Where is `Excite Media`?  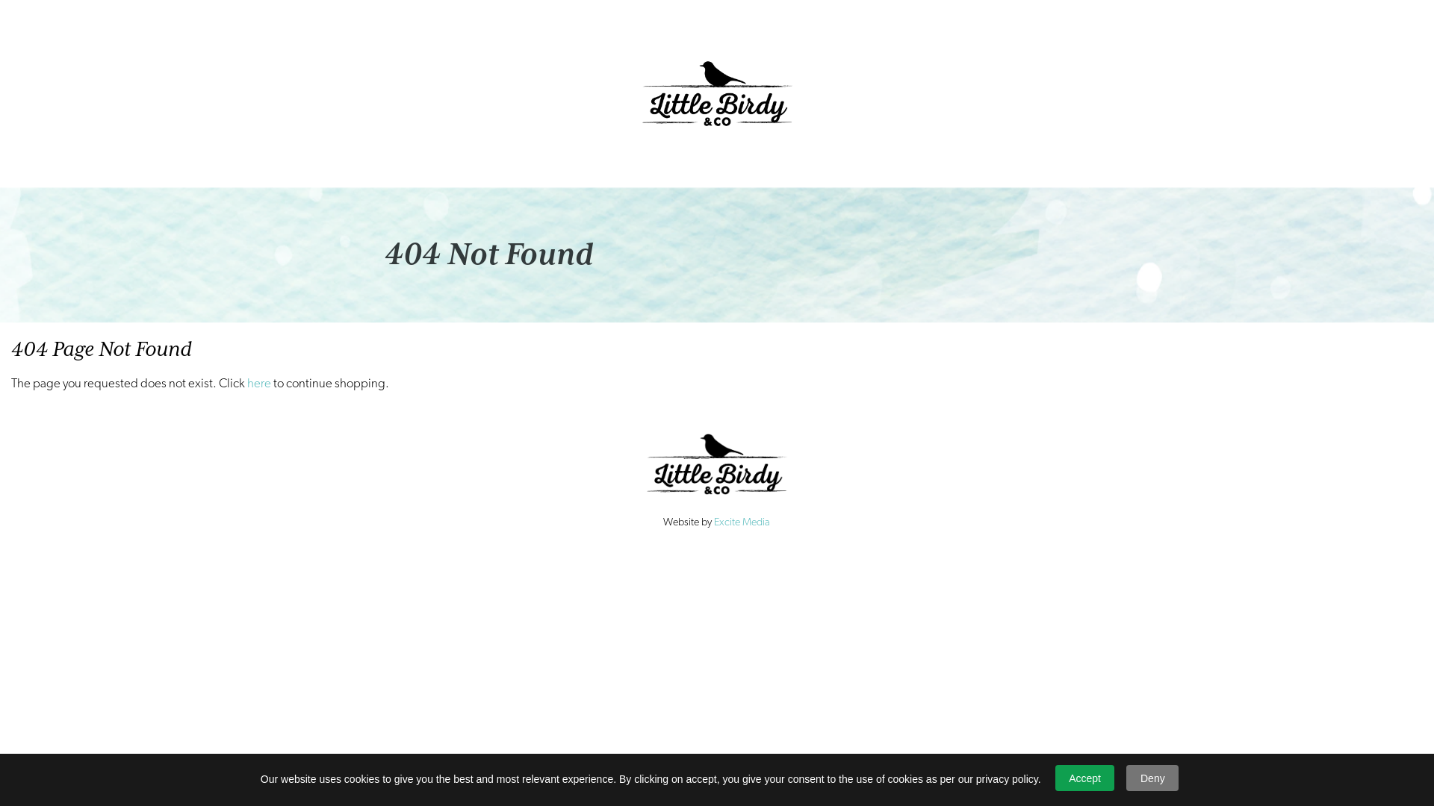 Excite Media is located at coordinates (742, 522).